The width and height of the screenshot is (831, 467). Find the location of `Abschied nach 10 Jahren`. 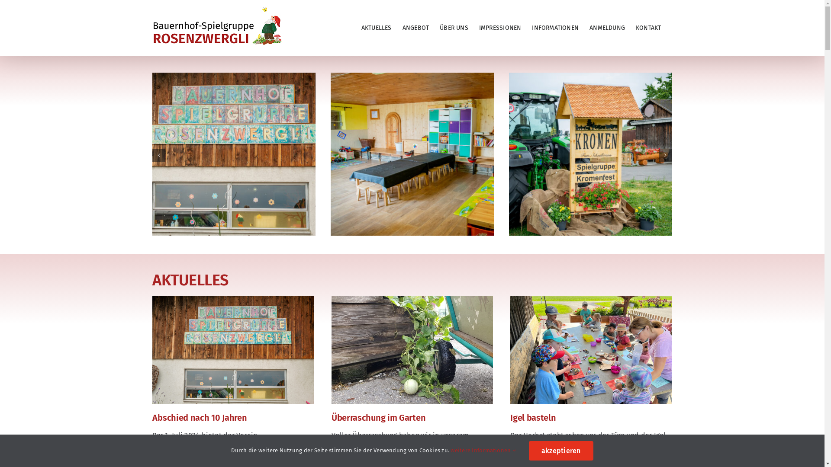

Abschied nach 10 Jahren is located at coordinates (200, 418).